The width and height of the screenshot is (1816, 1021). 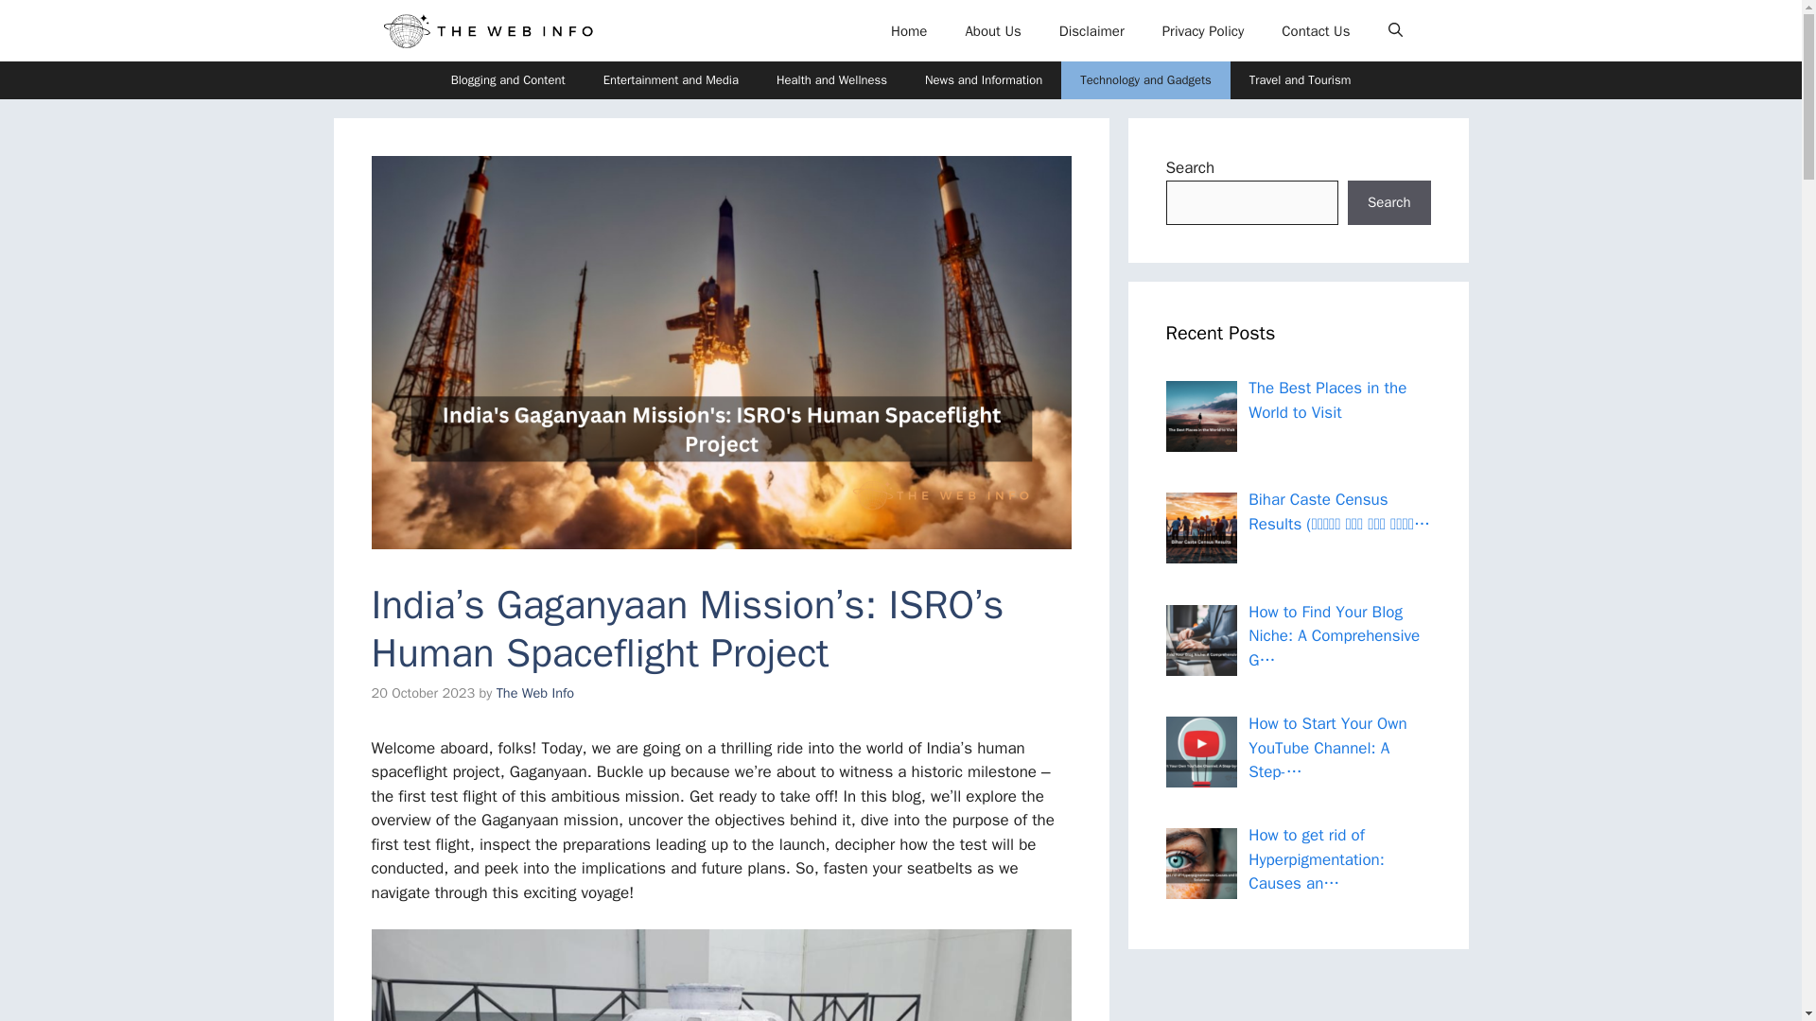 What do you see at coordinates (1201, 416) in the screenshot?
I see `The Best Places in the World to Visit` at bounding box center [1201, 416].